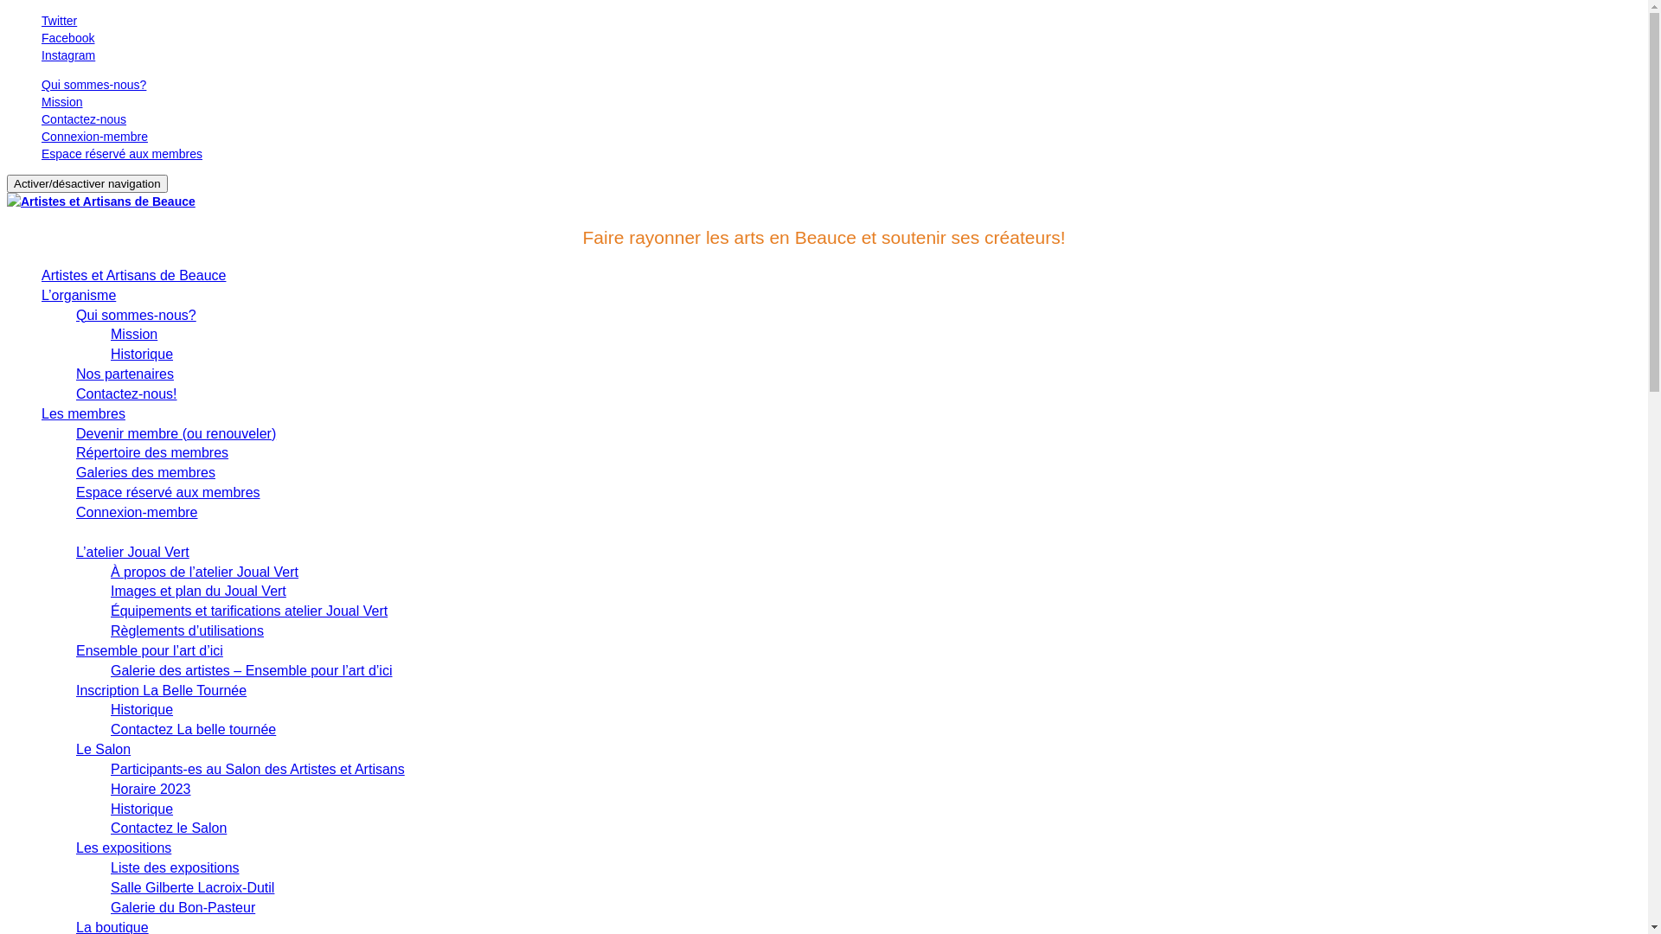 The width and height of the screenshot is (1661, 934). Describe the element at coordinates (841, 55) in the screenshot. I see `Instagram` at that location.